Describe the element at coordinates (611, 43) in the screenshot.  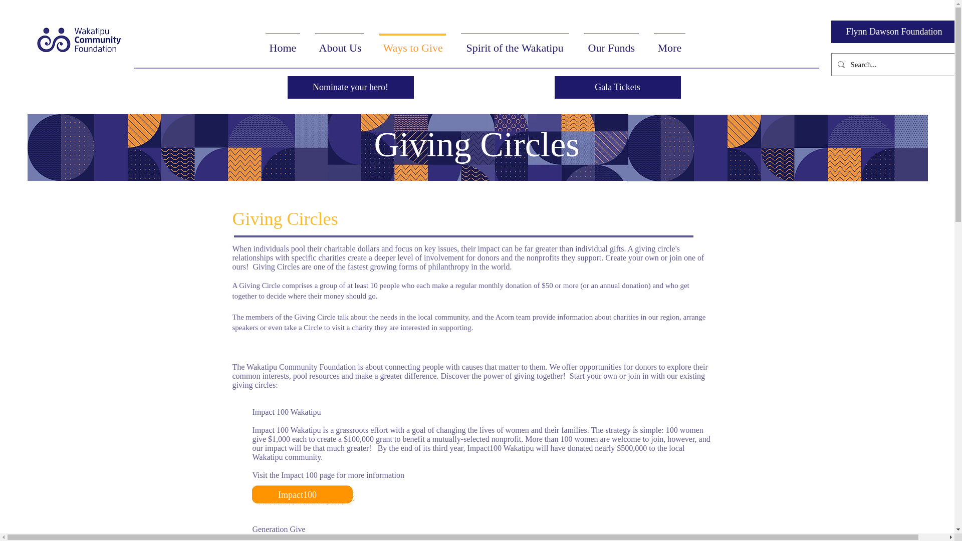
I see `Our Funds` at that location.